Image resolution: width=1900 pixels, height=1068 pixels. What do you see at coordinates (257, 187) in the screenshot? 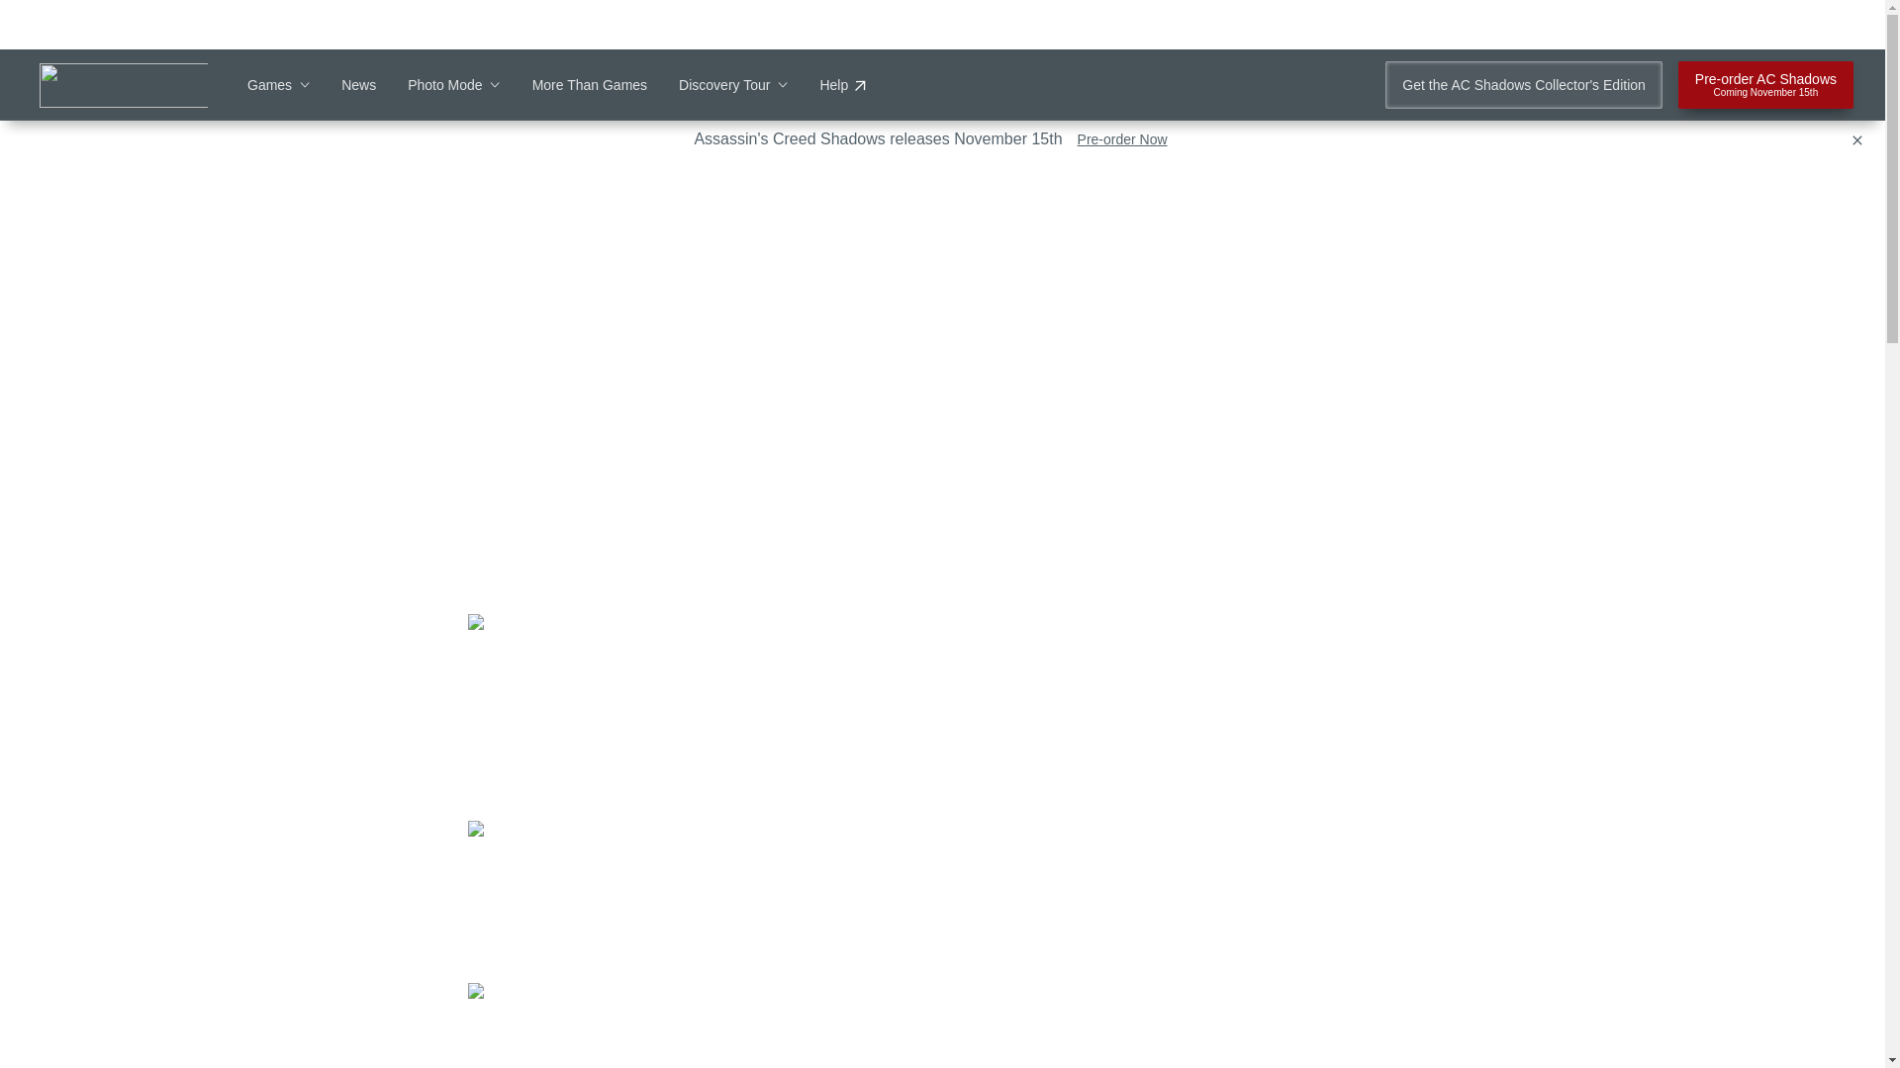
I see `Discovery Tour` at bounding box center [257, 187].